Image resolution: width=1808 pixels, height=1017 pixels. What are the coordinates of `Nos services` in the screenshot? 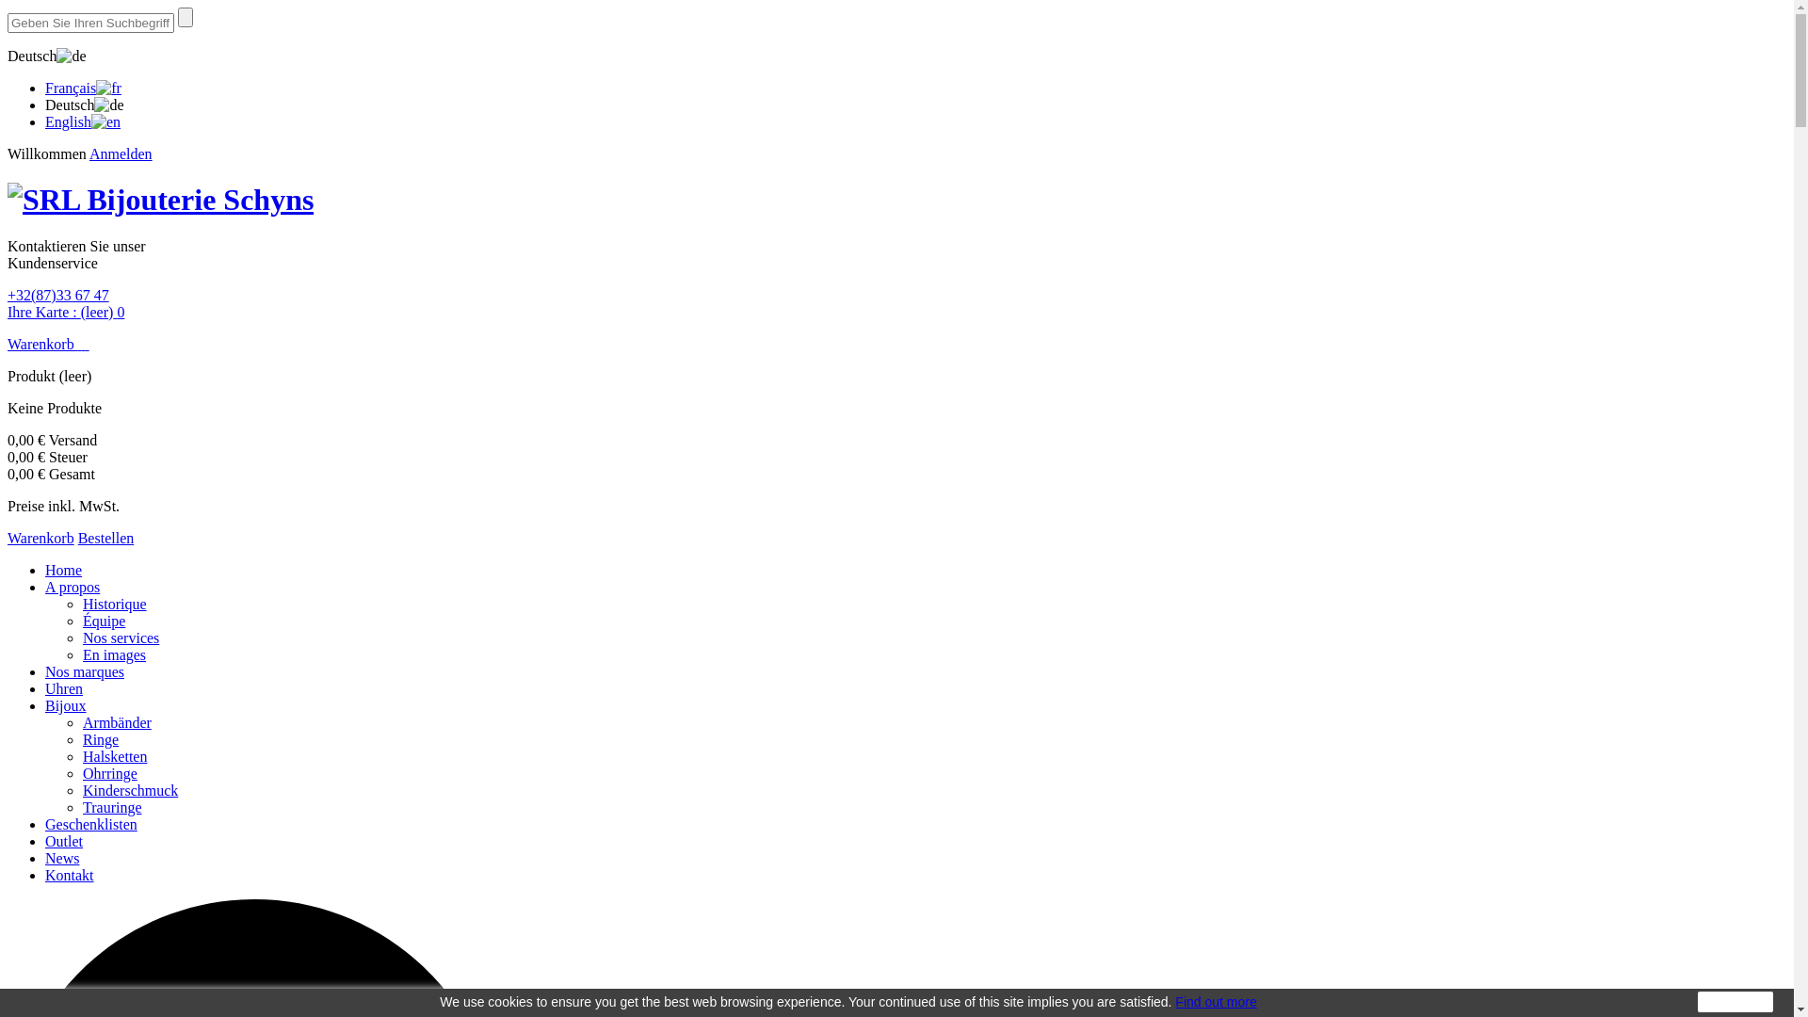 It's located at (121, 638).